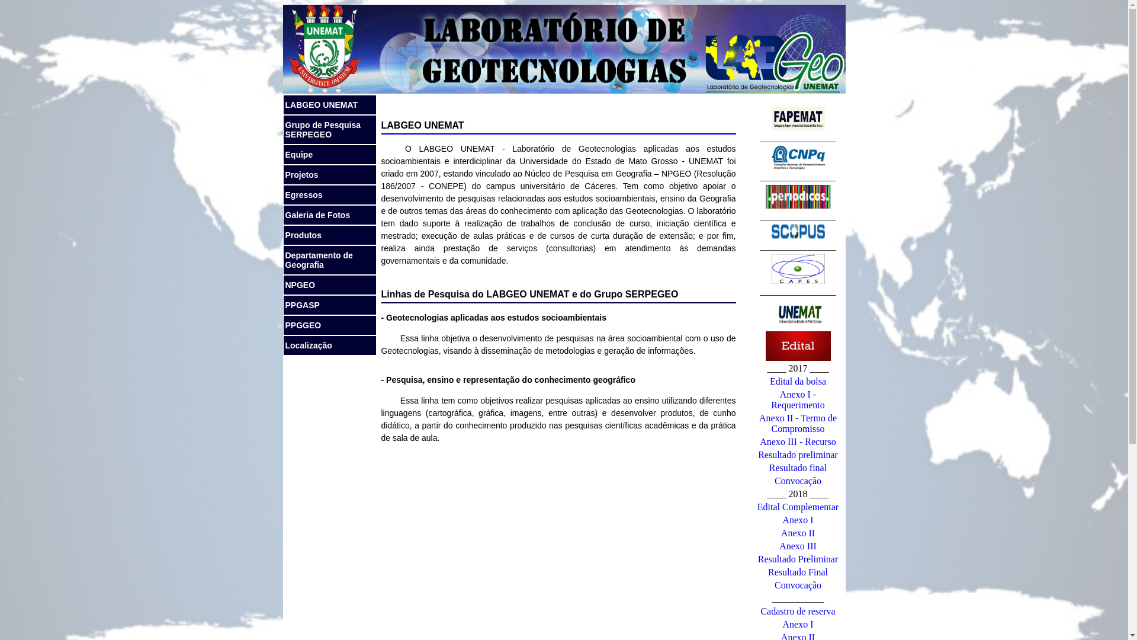 The height and width of the screenshot is (640, 1137). Describe the element at coordinates (329, 305) in the screenshot. I see `PPGASP` at that location.